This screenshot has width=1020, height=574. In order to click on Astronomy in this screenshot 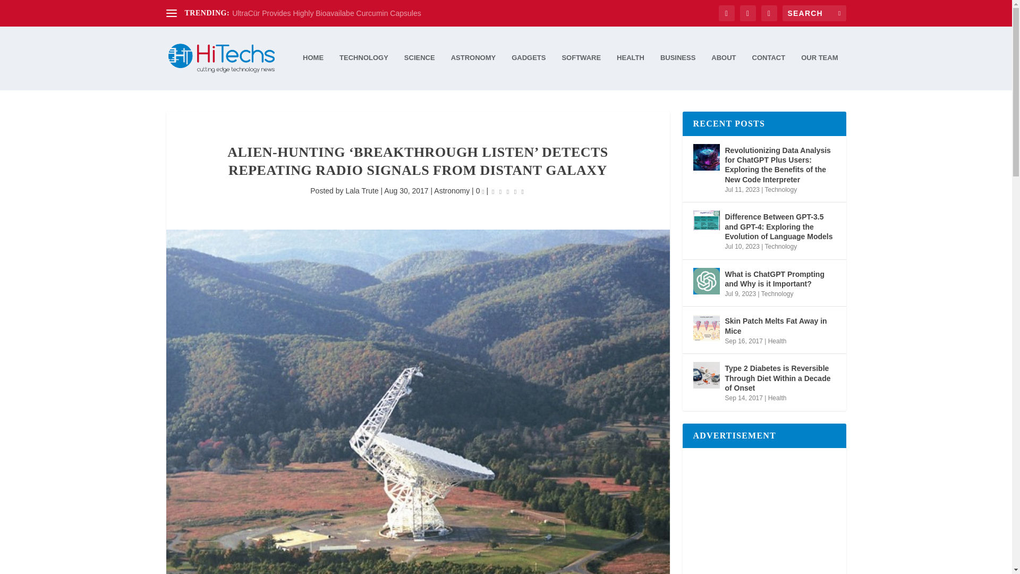, I will do `click(452, 191)`.